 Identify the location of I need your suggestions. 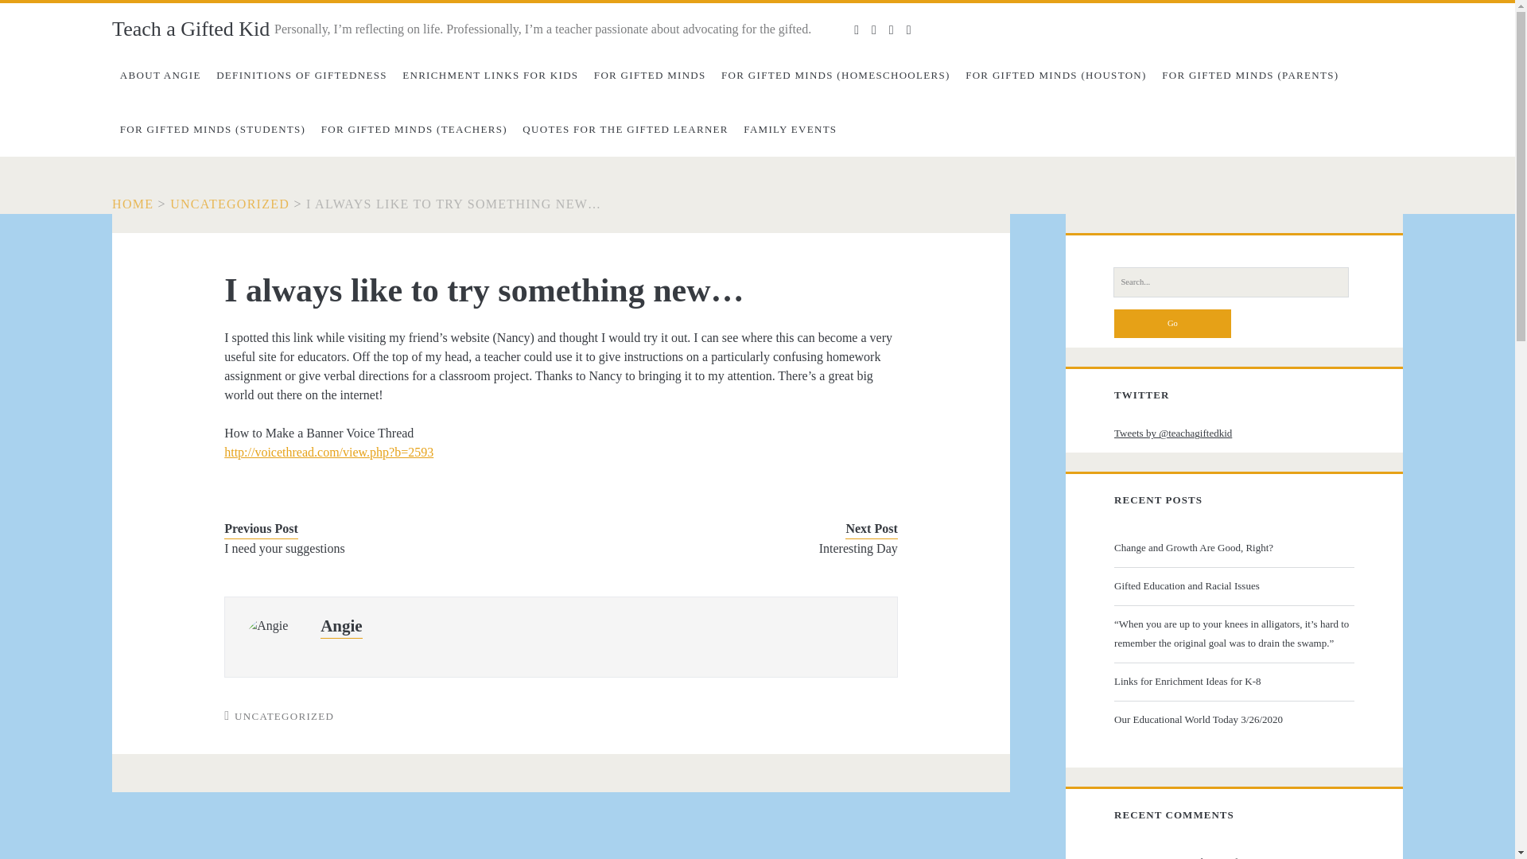
(379, 549).